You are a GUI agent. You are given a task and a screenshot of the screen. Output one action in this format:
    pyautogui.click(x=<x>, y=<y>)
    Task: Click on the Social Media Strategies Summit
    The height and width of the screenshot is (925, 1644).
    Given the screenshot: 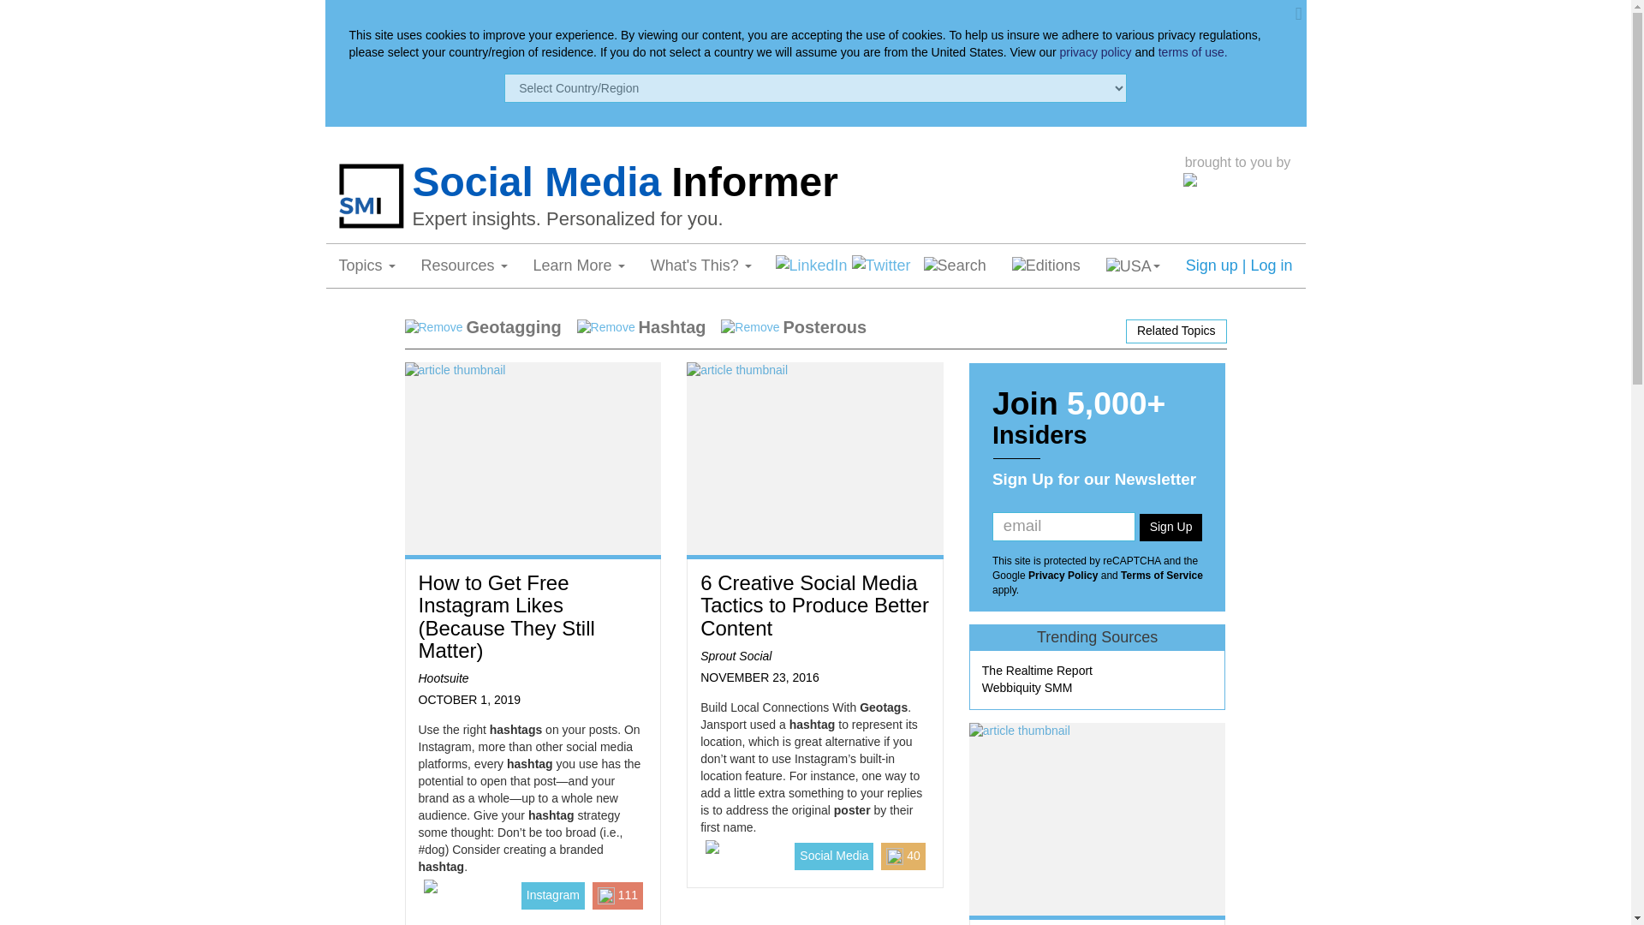 What is the action you would take?
    pyautogui.click(x=1238, y=206)
    